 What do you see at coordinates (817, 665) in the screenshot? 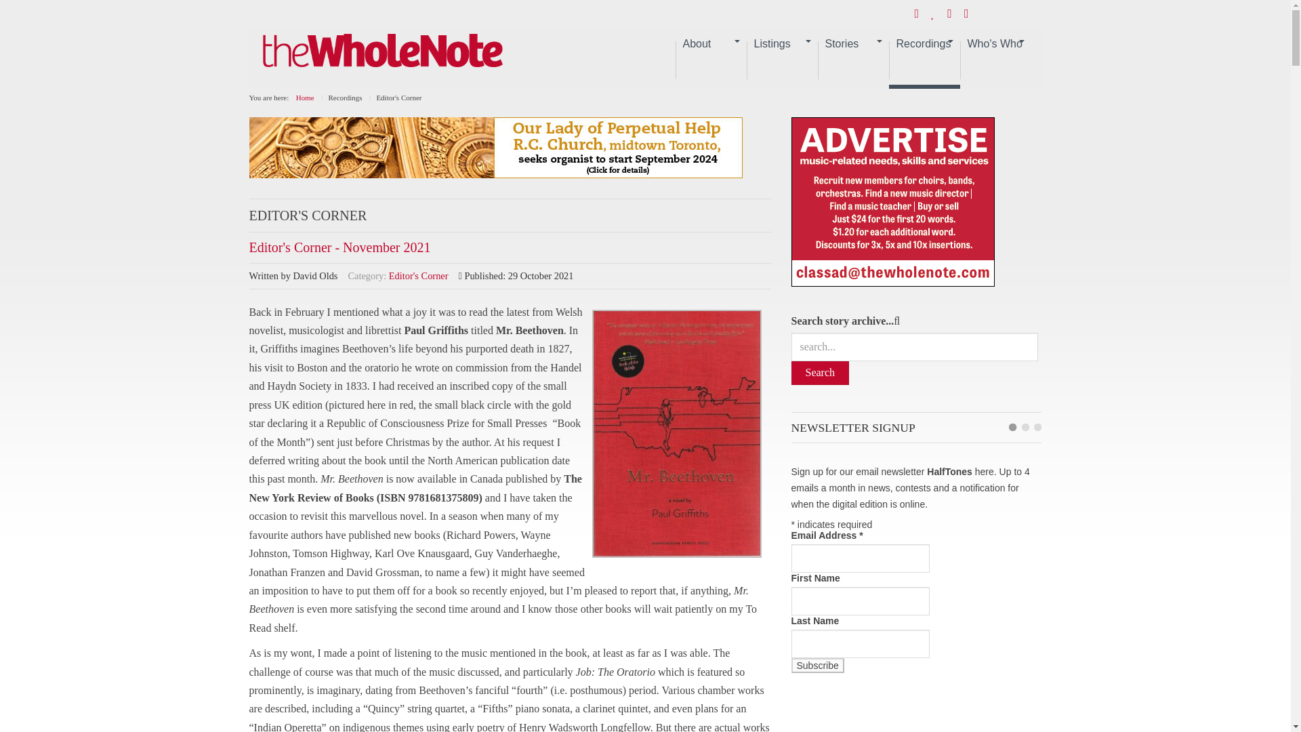
I see `Subscribe` at bounding box center [817, 665].